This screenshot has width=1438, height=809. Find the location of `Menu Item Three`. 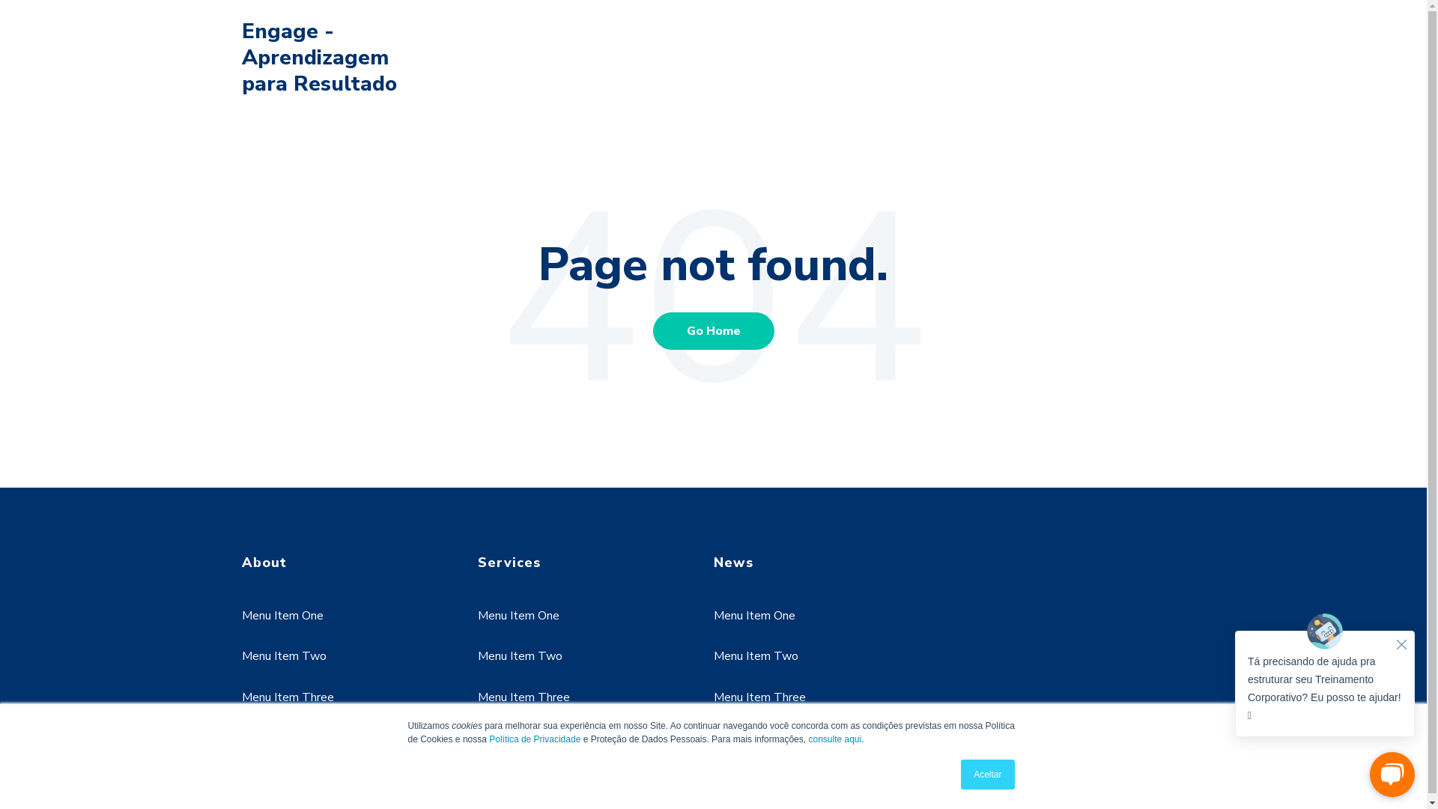

Menu Item Three is located at coordinates (759, 697).